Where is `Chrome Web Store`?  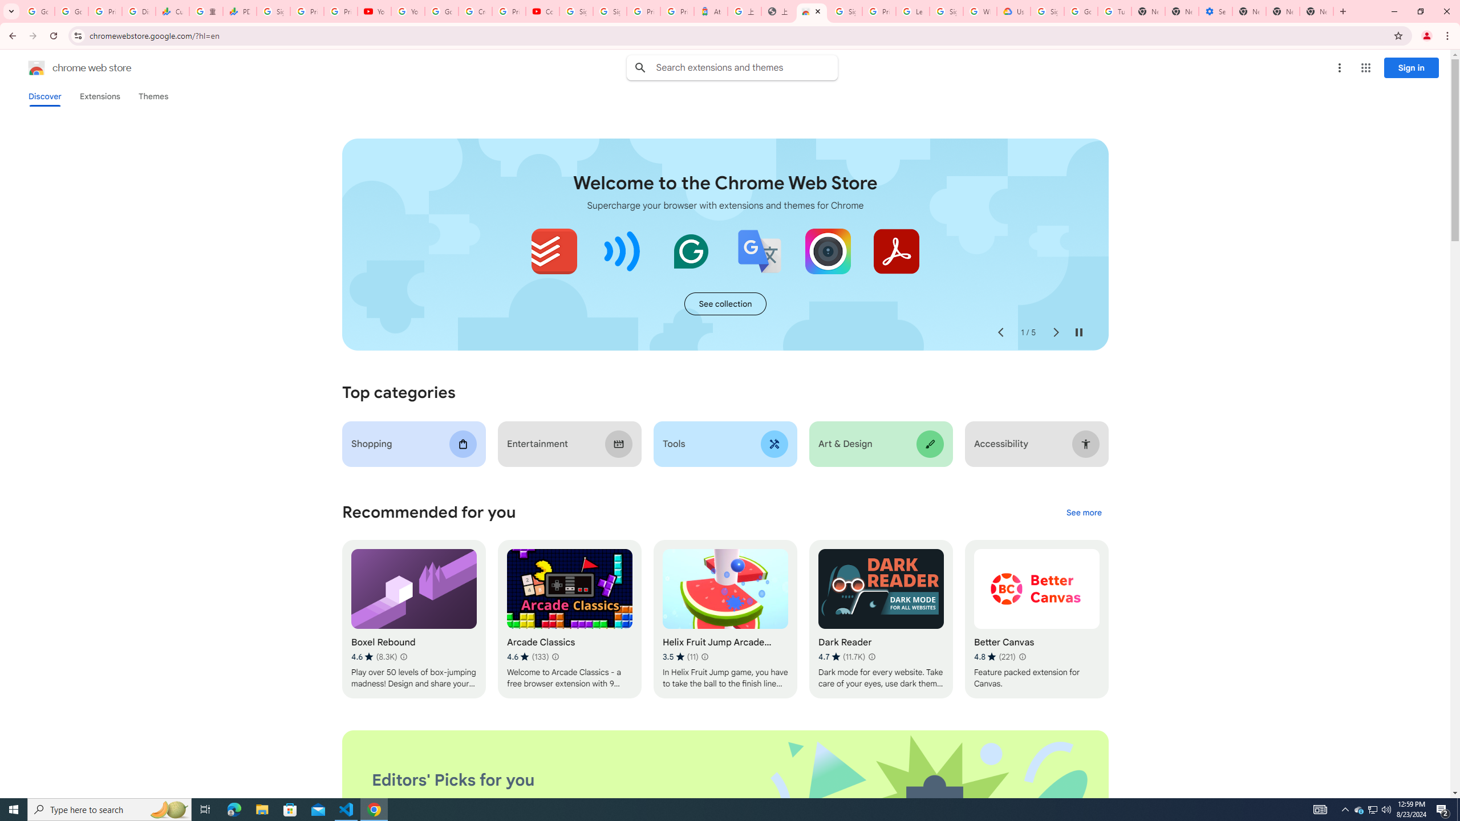 Chrome Web Store is located at coordinates (811, 11).